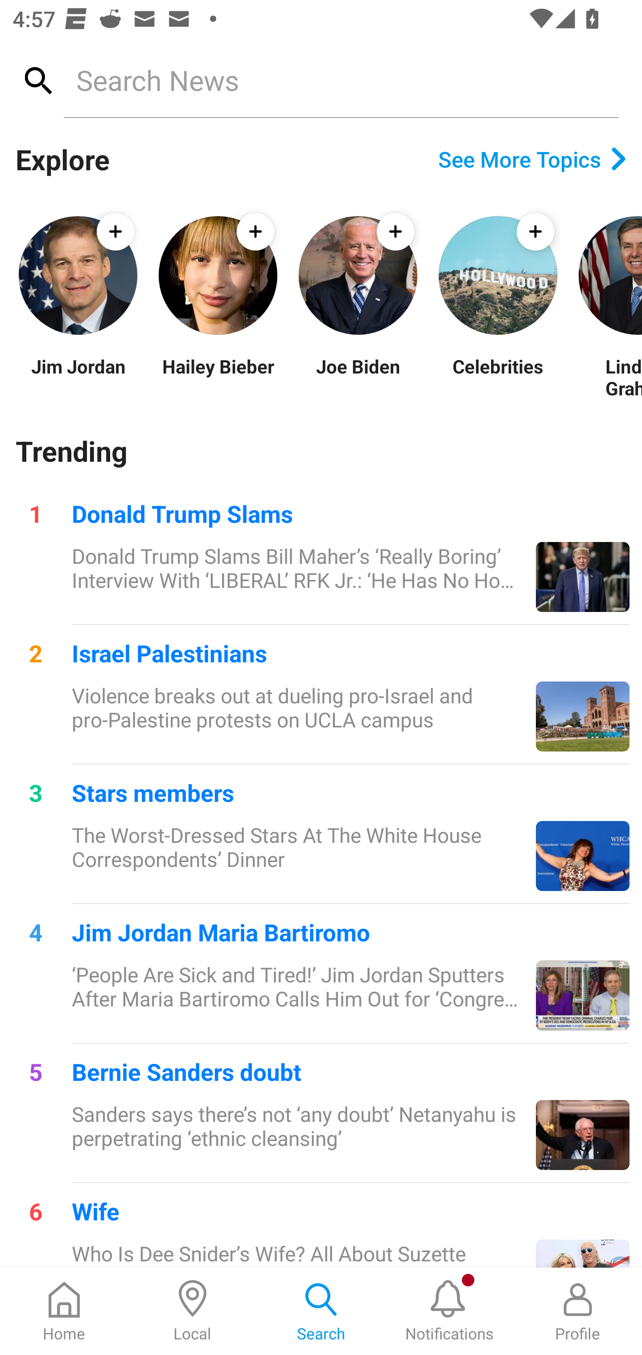  What do you see at coordinates (449, 1311) in the screenshot?
I see `Notifications, New notification Notifications` at bounding box center [449, 1311].